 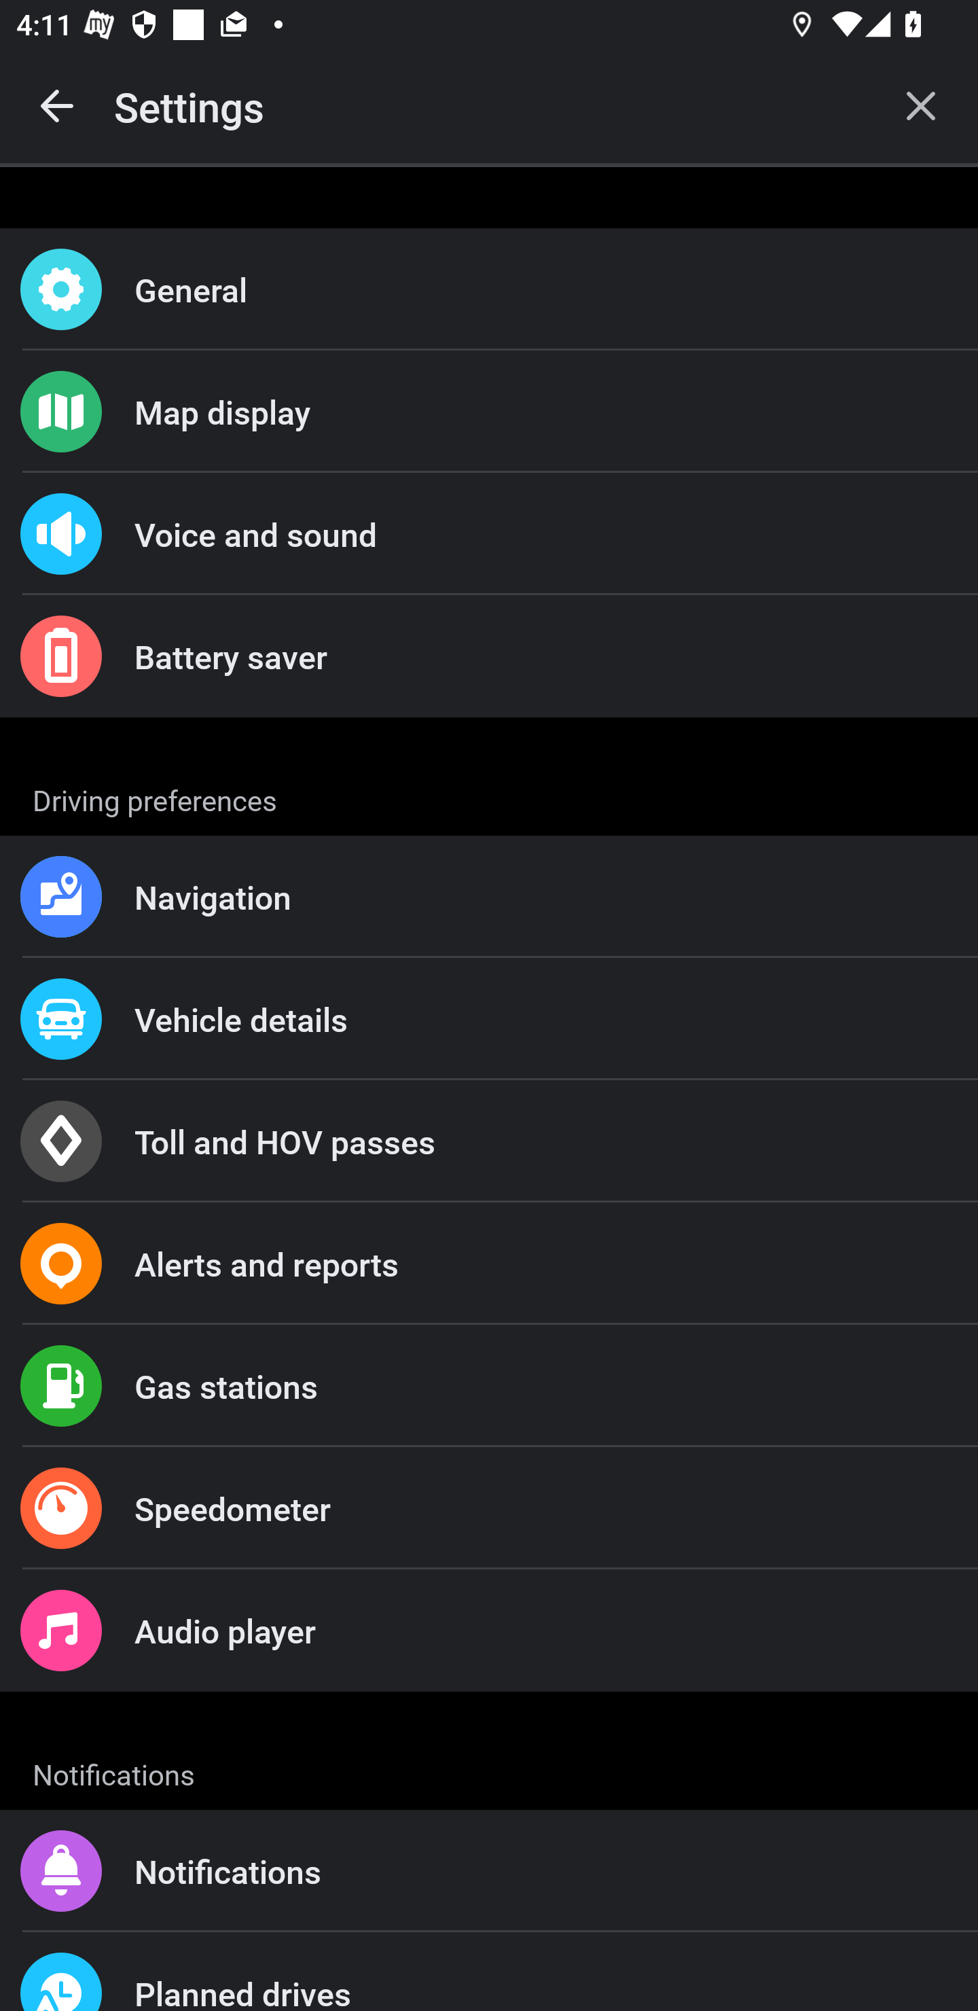 I want to click on Voice and sound, so click(x=489, y=534).